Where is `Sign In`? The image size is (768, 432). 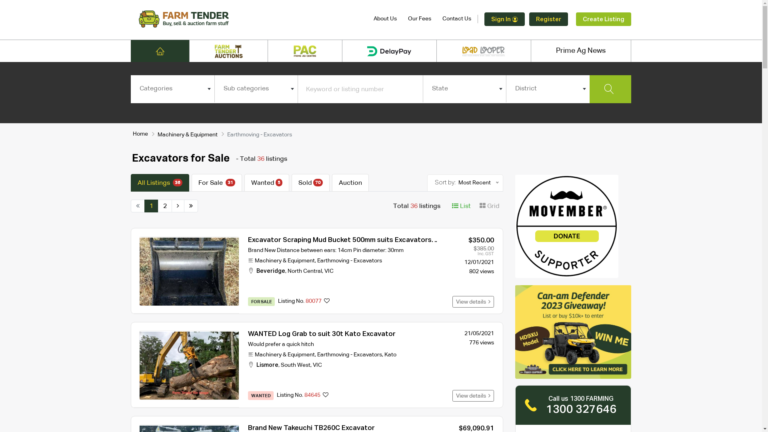 Sign In is located at coordinates (505, 19).